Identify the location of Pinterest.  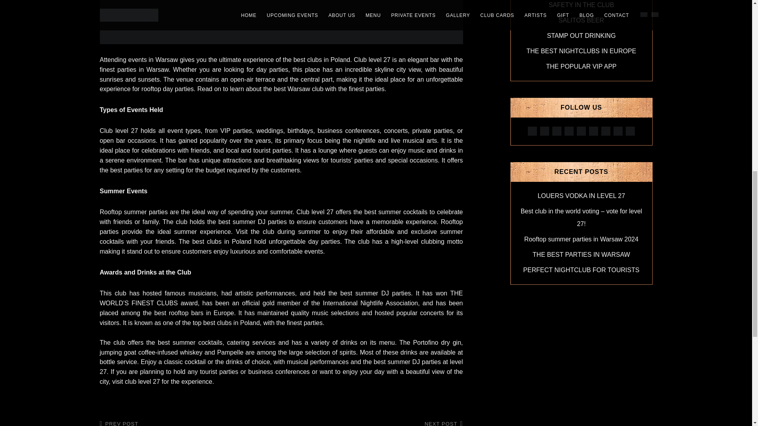
(581, 131).